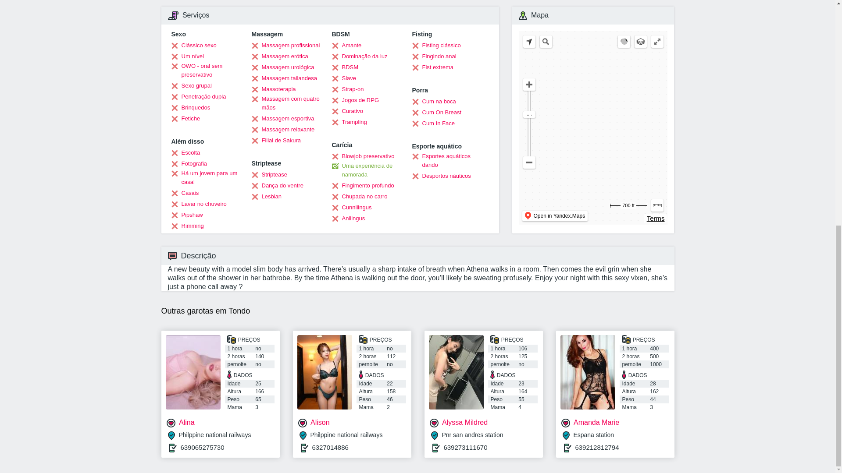 This screenshot has width=842, height=473. I want to click on Casais, so click(185, 193).